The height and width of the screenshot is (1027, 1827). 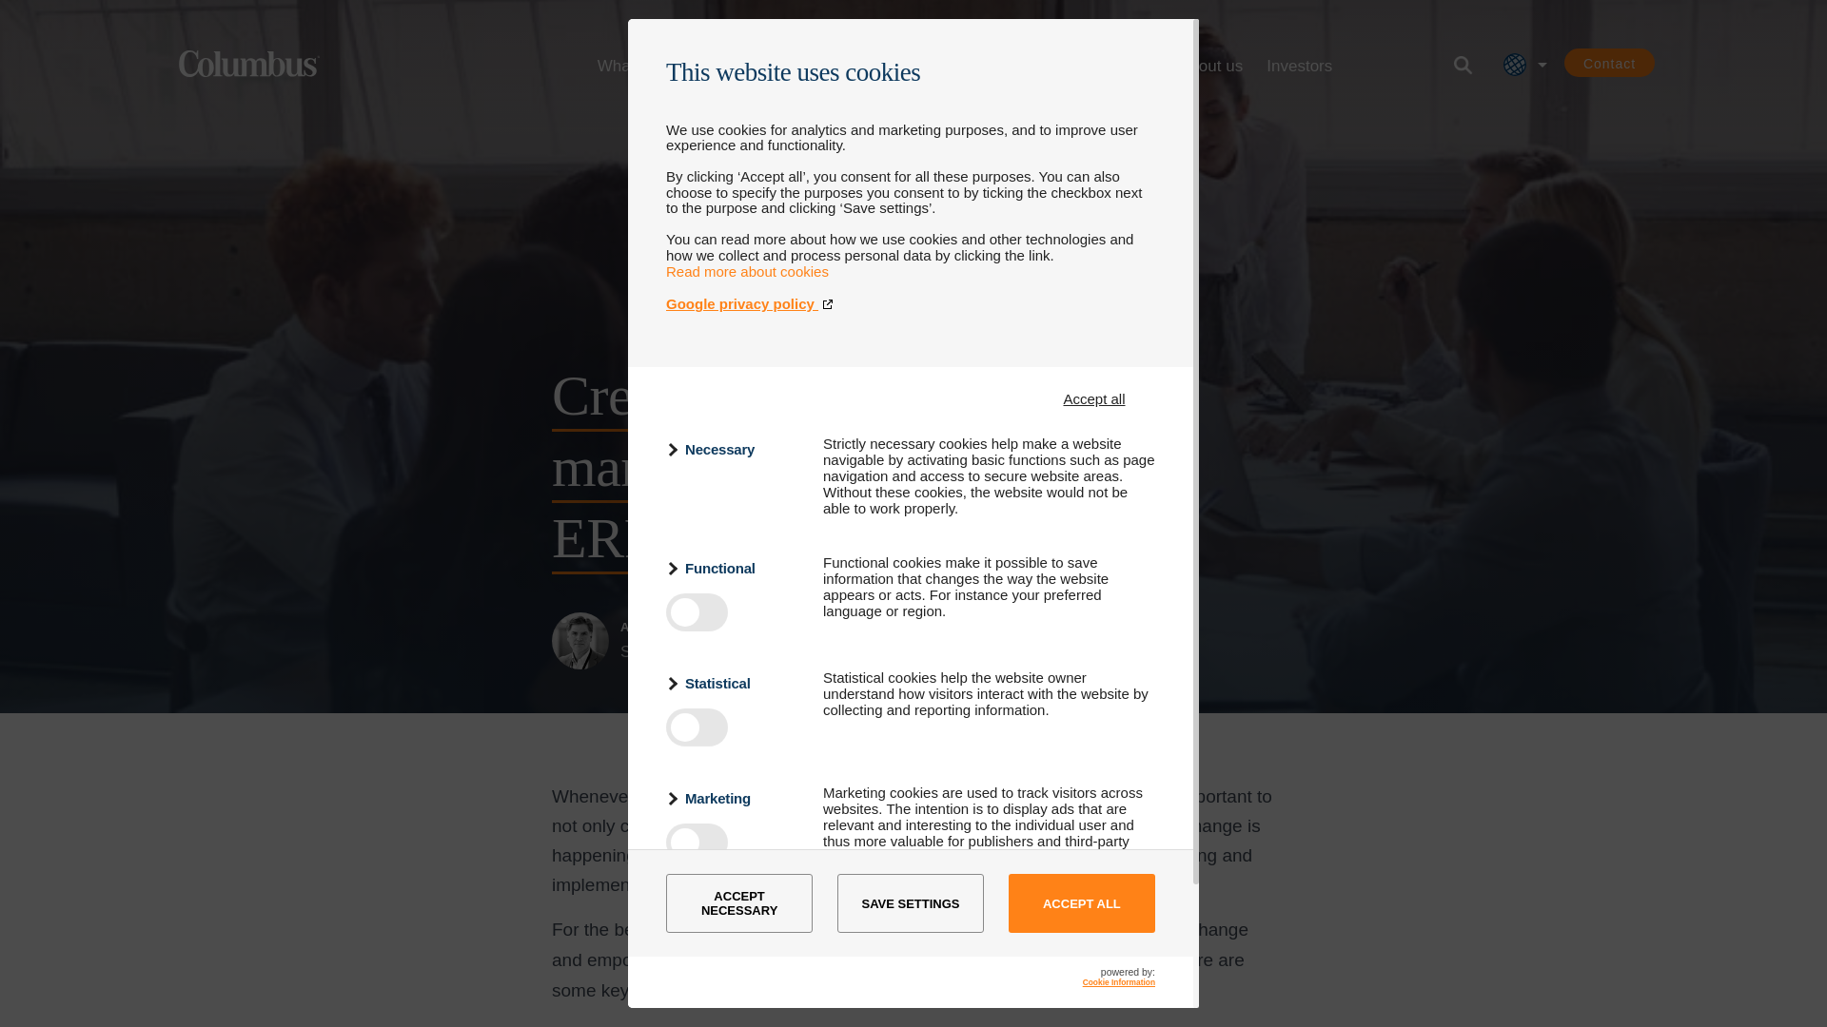 I want to click on Necessary, so click(x=733, y=449).